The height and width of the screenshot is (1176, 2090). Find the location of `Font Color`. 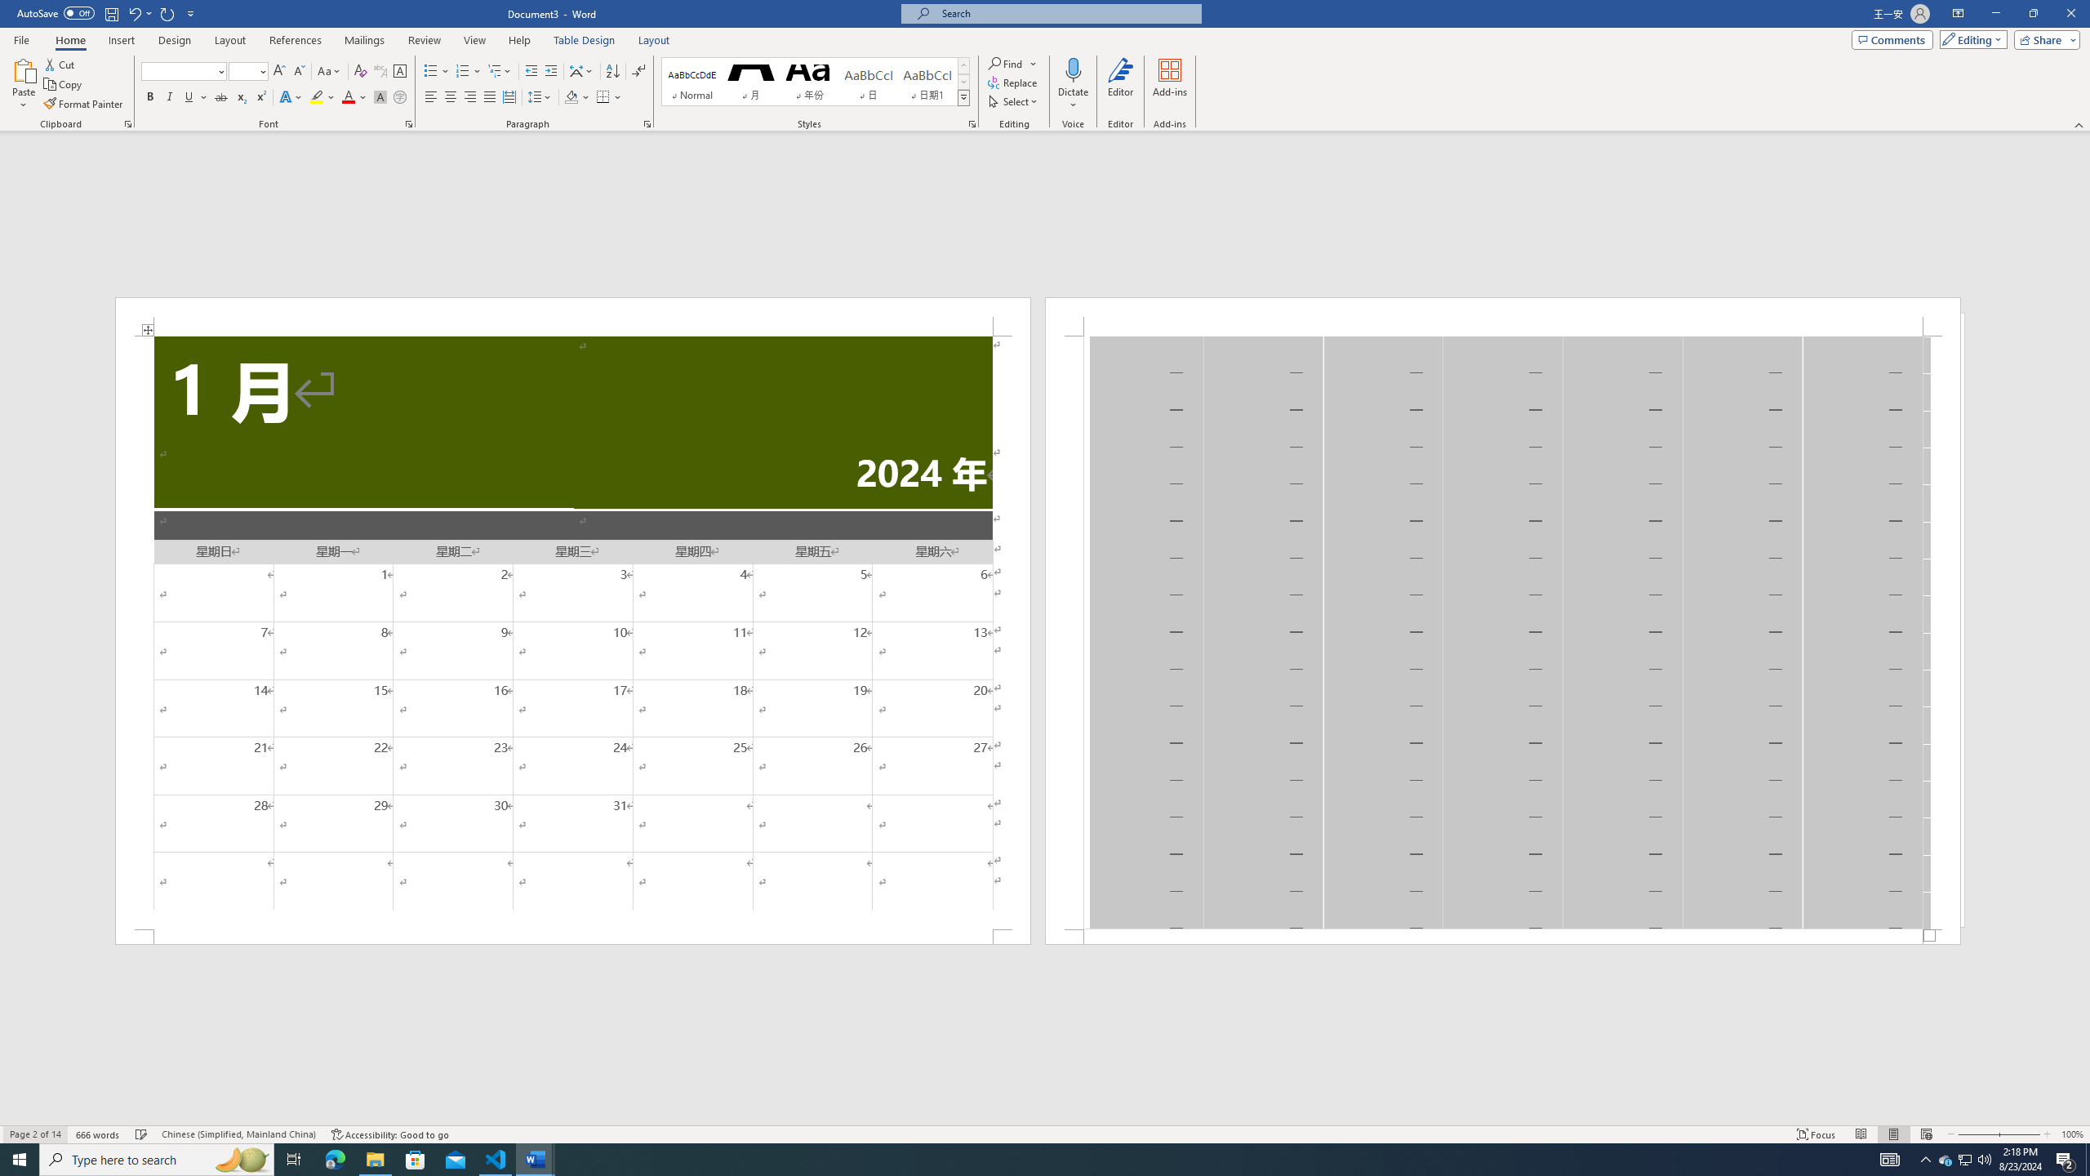

Font Color is located at coordinates (354, 98).